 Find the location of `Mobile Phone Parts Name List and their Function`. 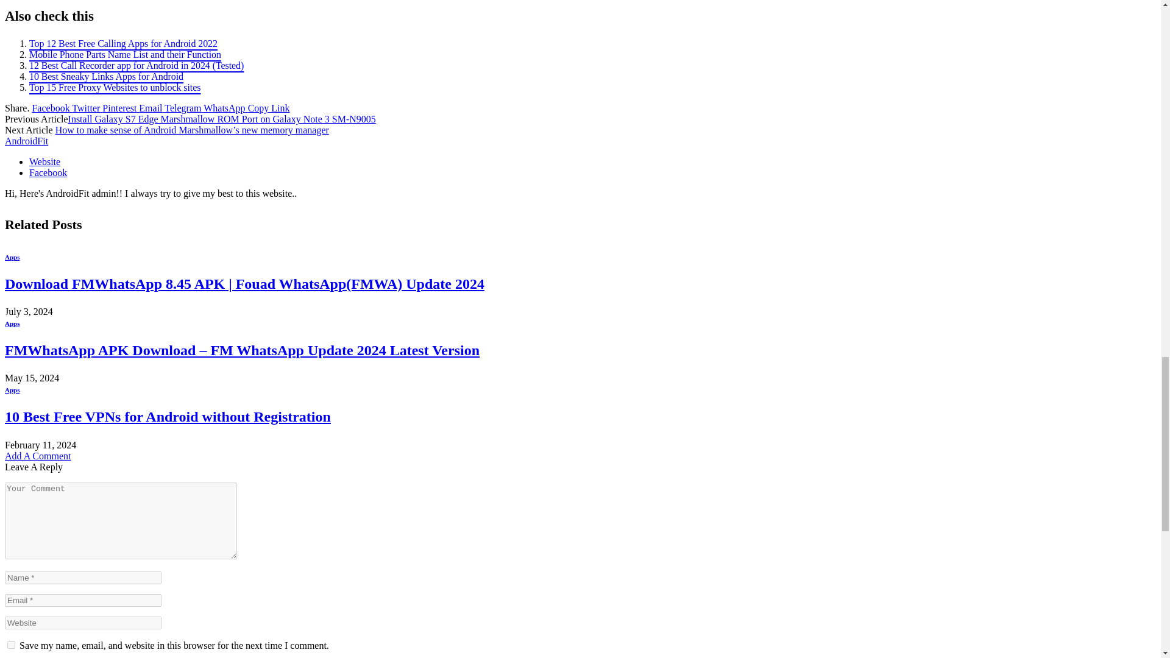

Mobile Phone Parts Name List and their Function is located at coordinates (125, 55).